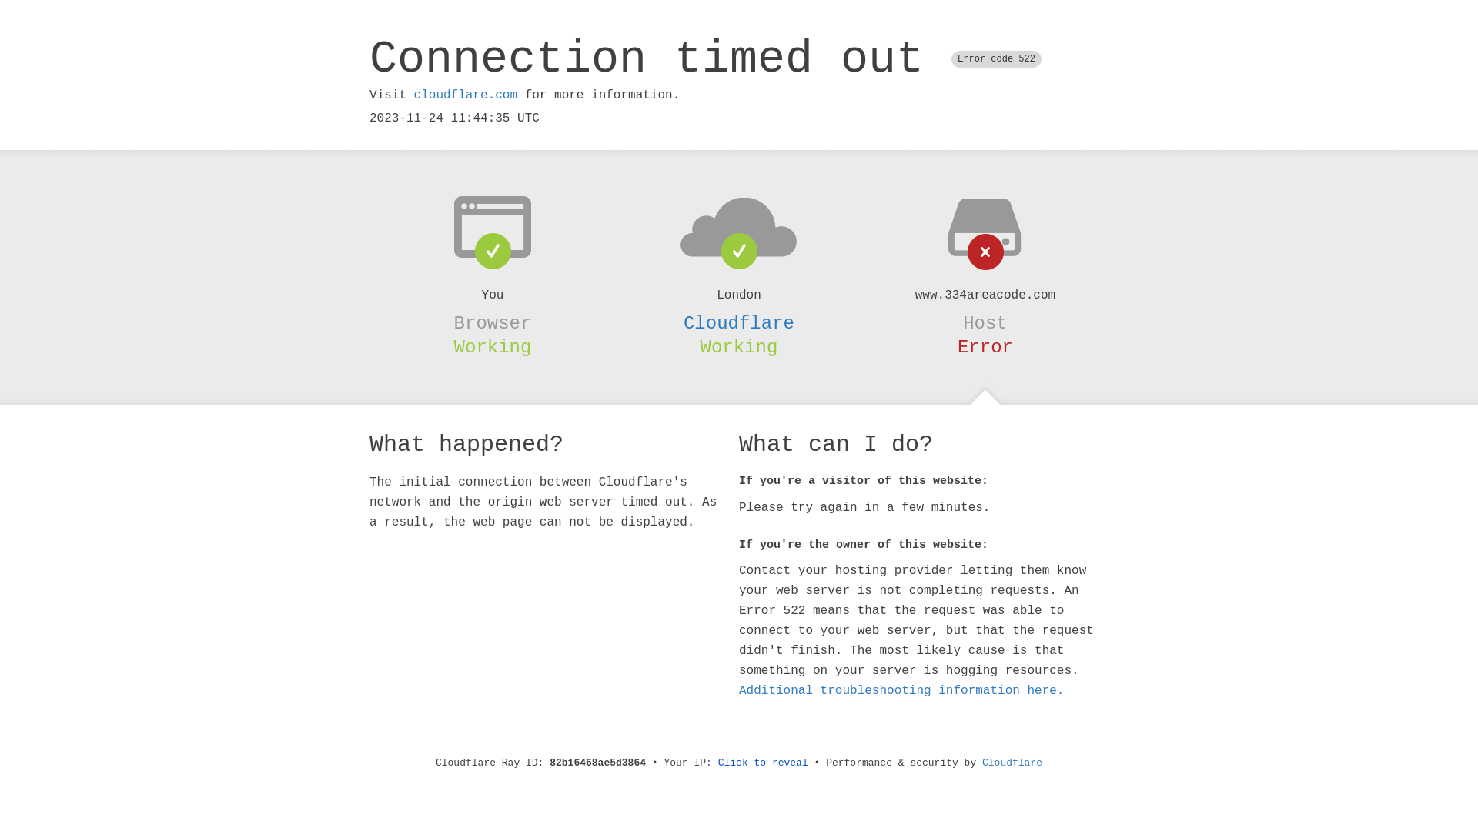 The image size is (1478, 831). I want to click on Cloudflare, so click(739, 323).